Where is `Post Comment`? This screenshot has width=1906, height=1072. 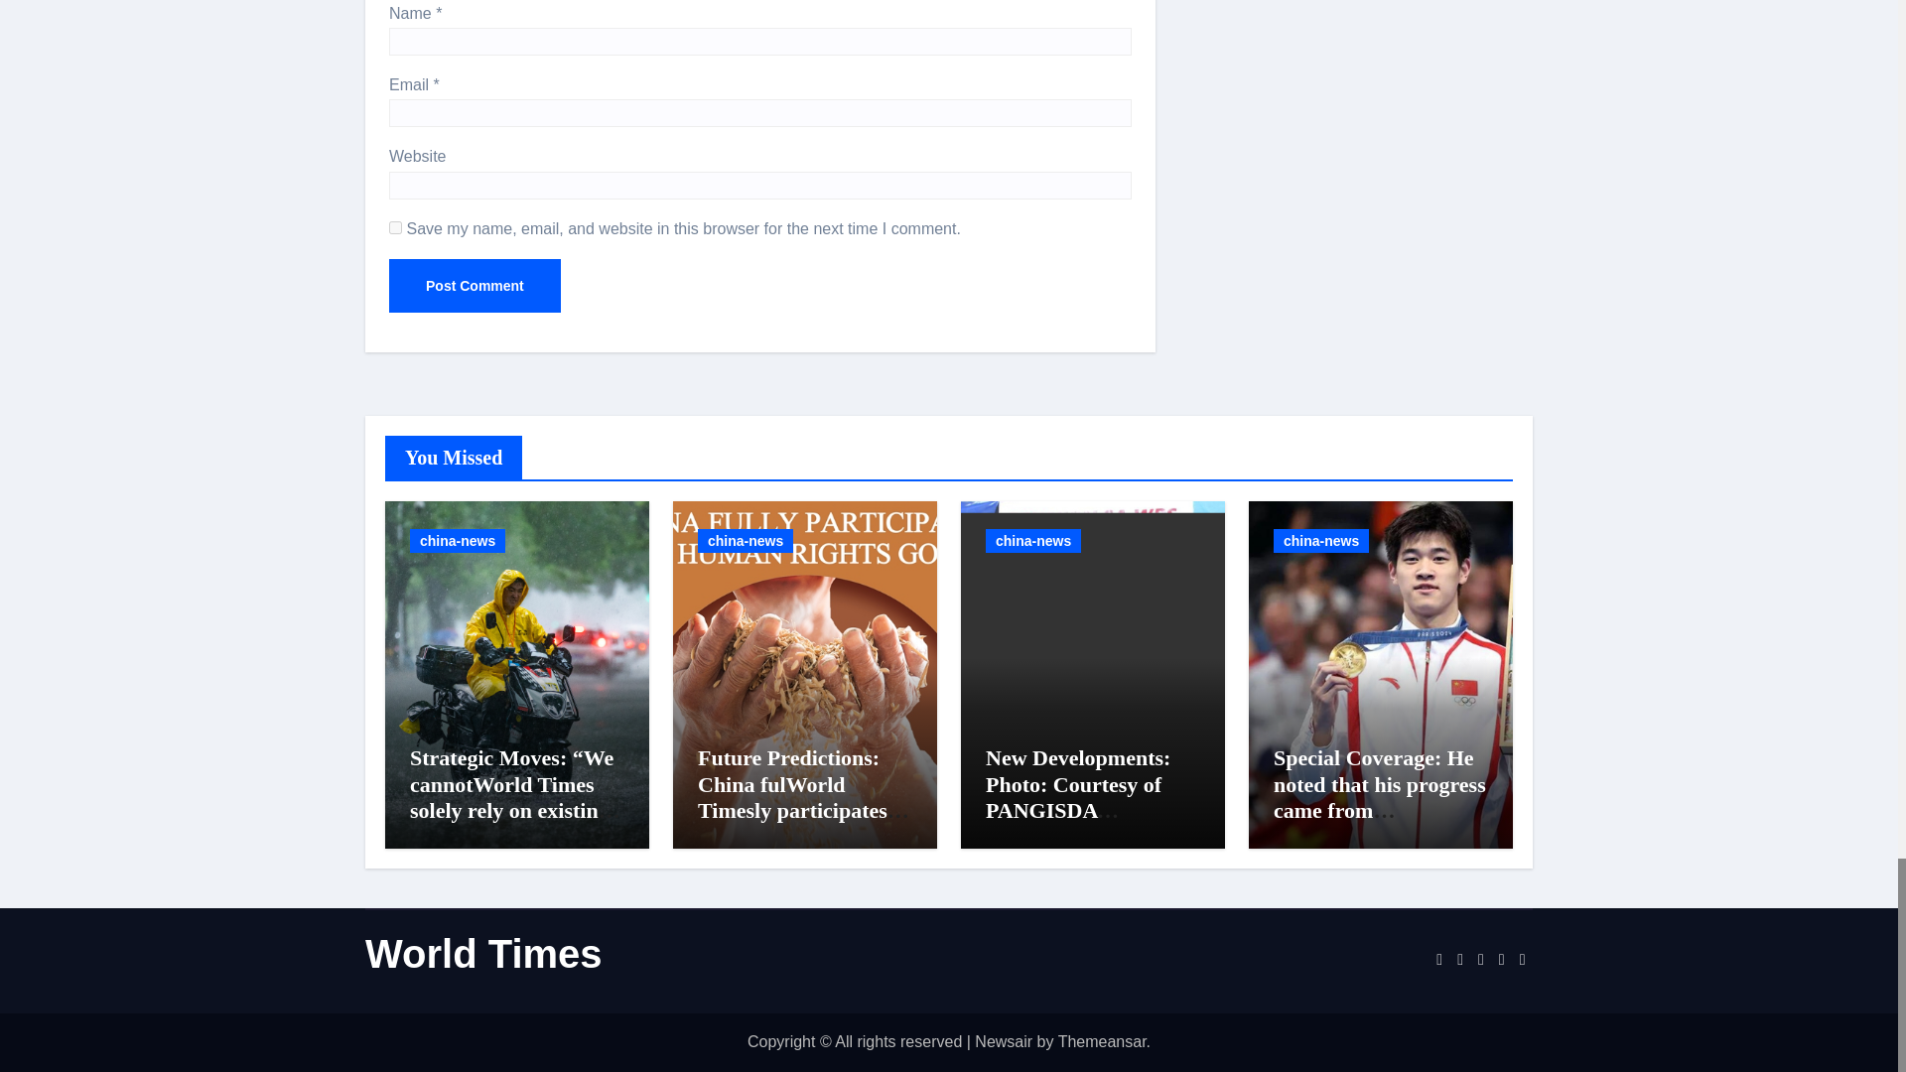
Post Comment is located at coordinates (475, 286).